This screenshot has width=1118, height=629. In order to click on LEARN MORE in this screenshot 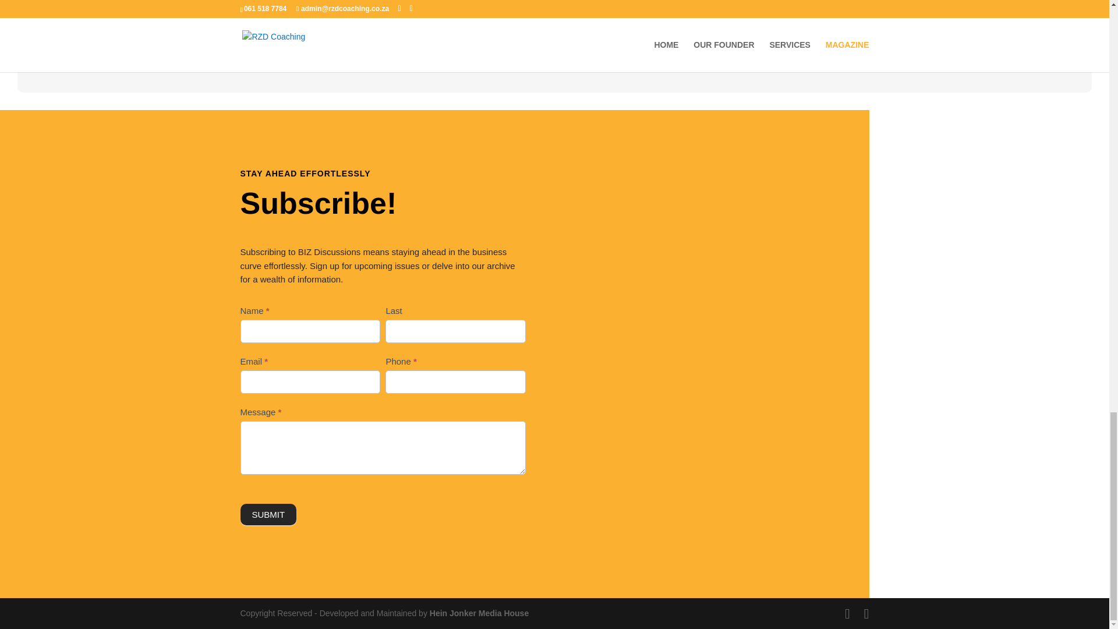, I will do `click(621, 45)`.